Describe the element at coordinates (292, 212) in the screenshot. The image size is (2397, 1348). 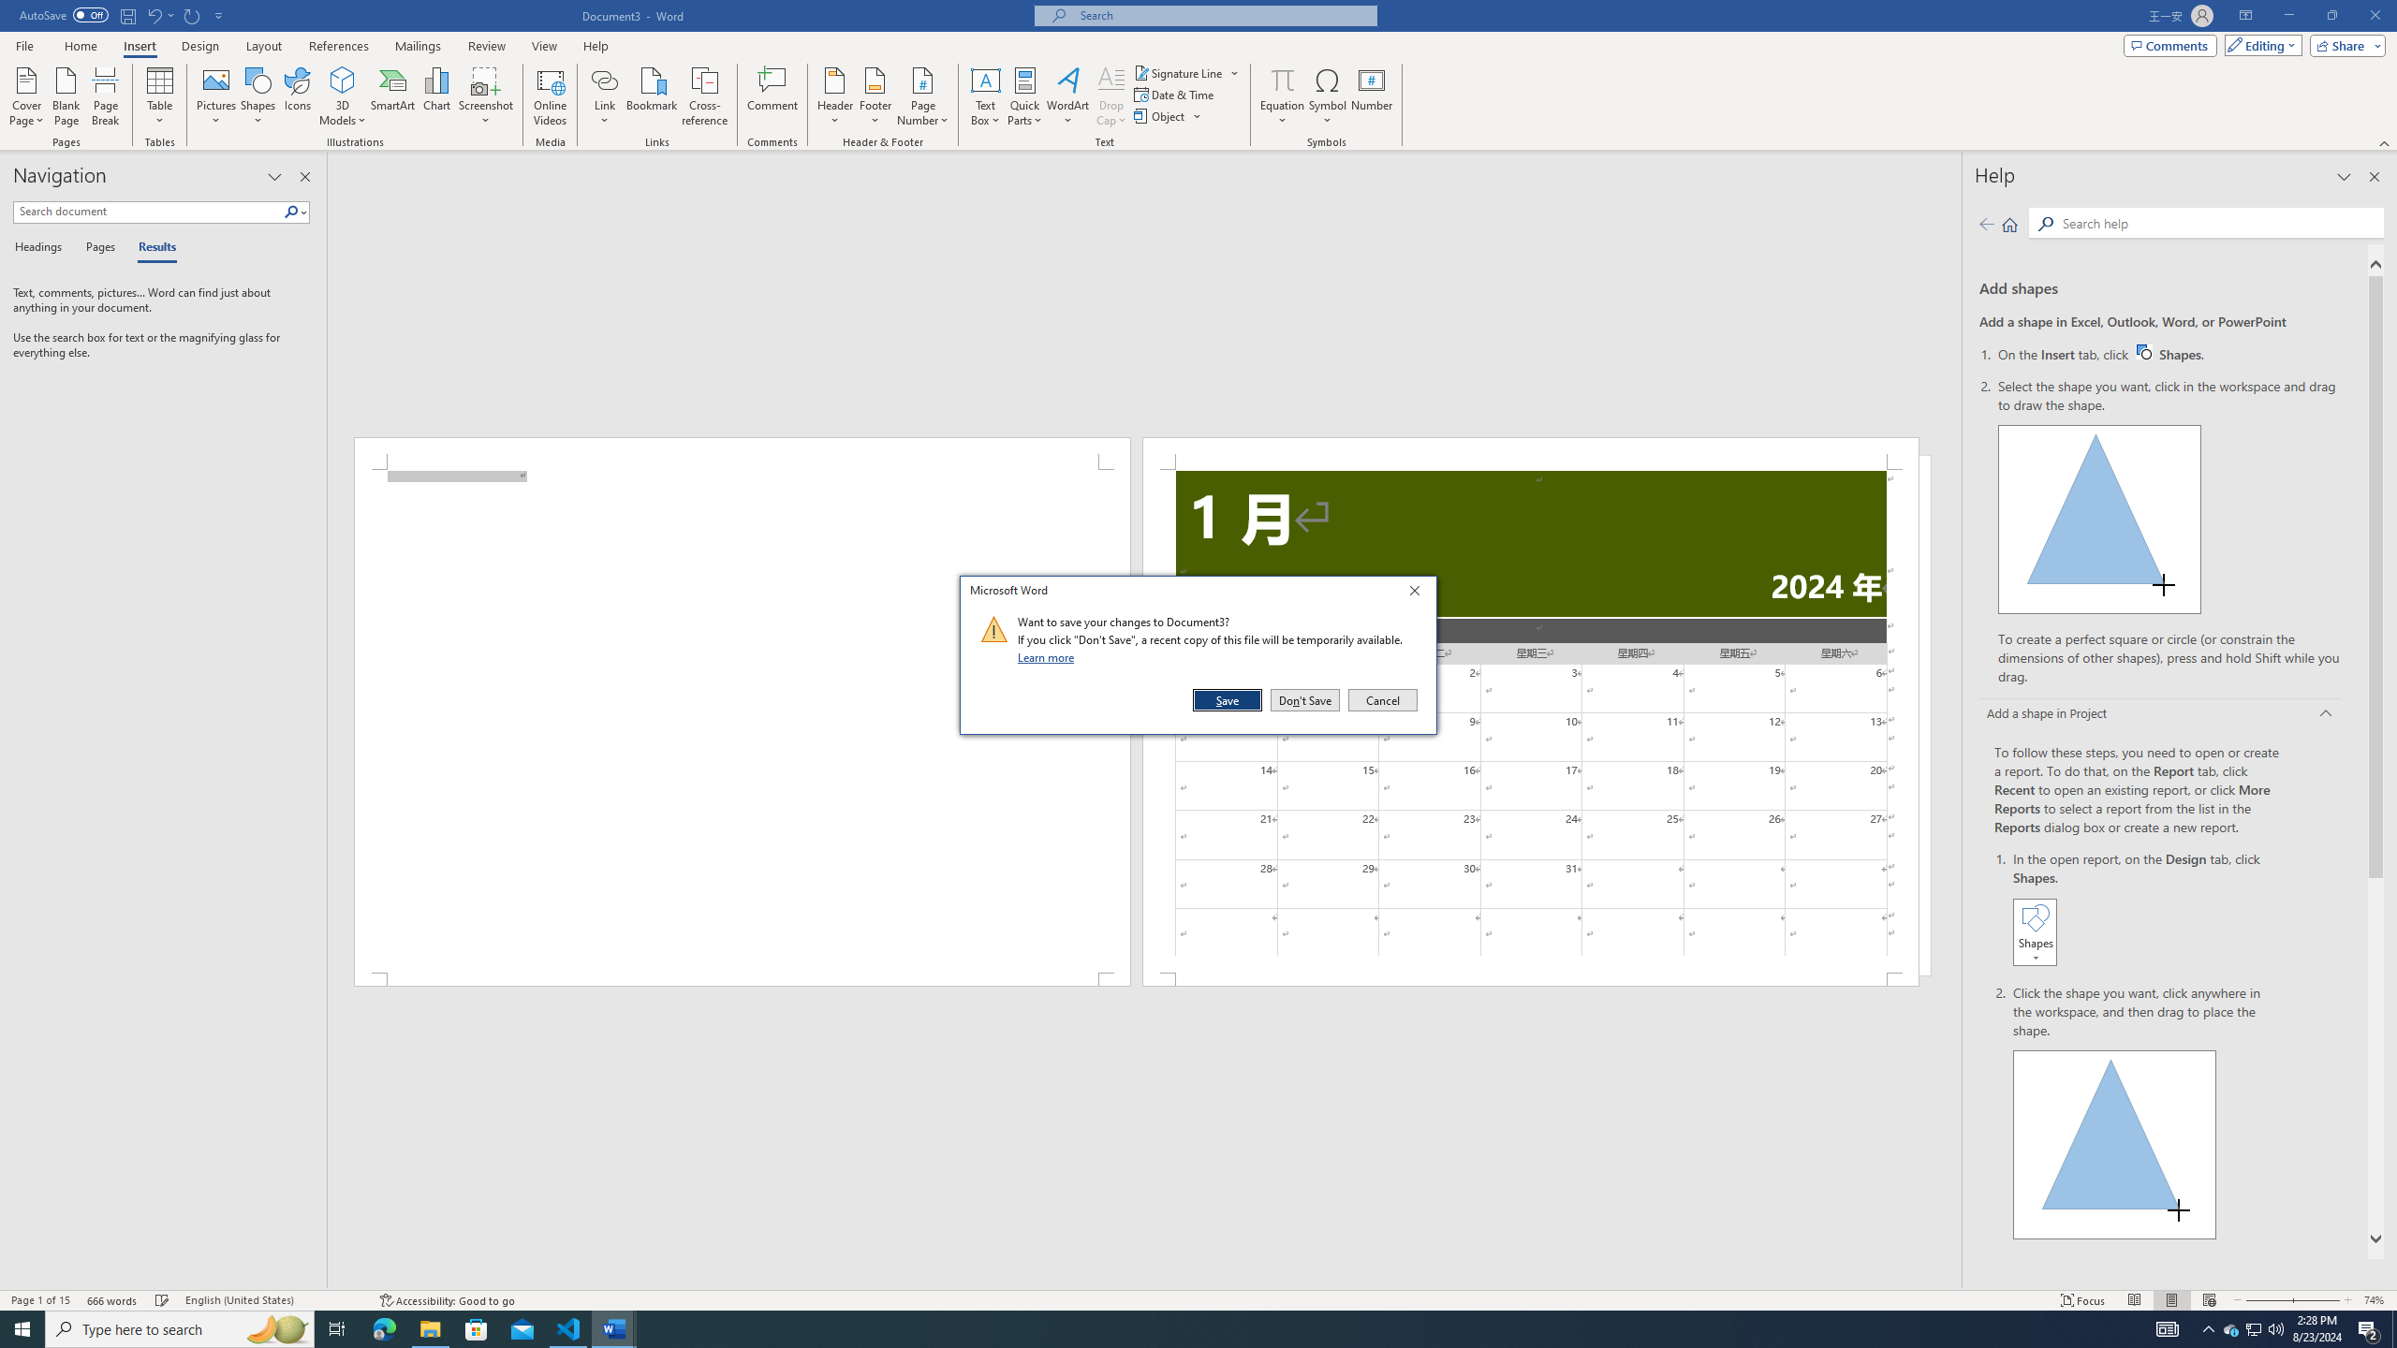
I see `Search` at that location.